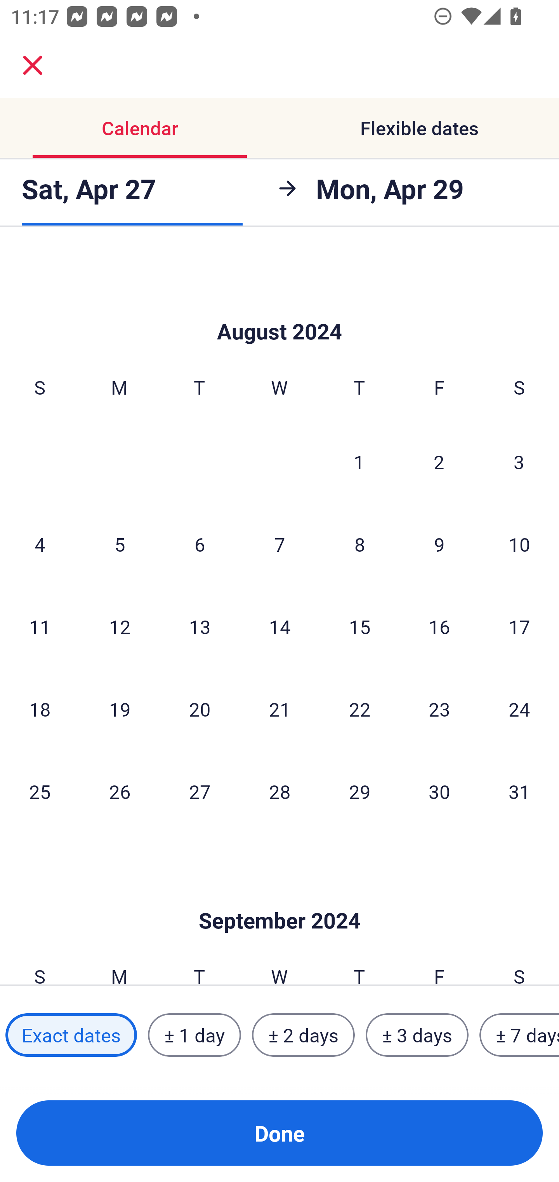  I want to click on 17 Saturday, August 17, 2024, so click(519, 626).